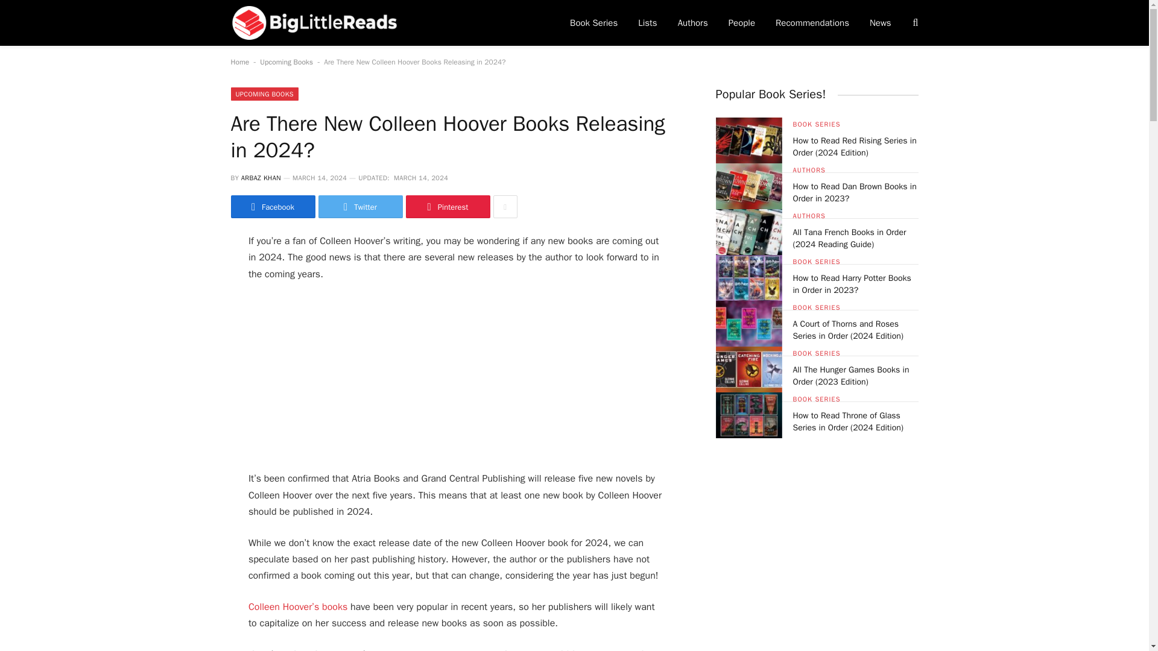 Image resolution: width=1158 pixels, height=651 pixels. What do you see at coordinates (361, 206) in the screenshot?
I see `Twitter` at bounding box center [361, 206].